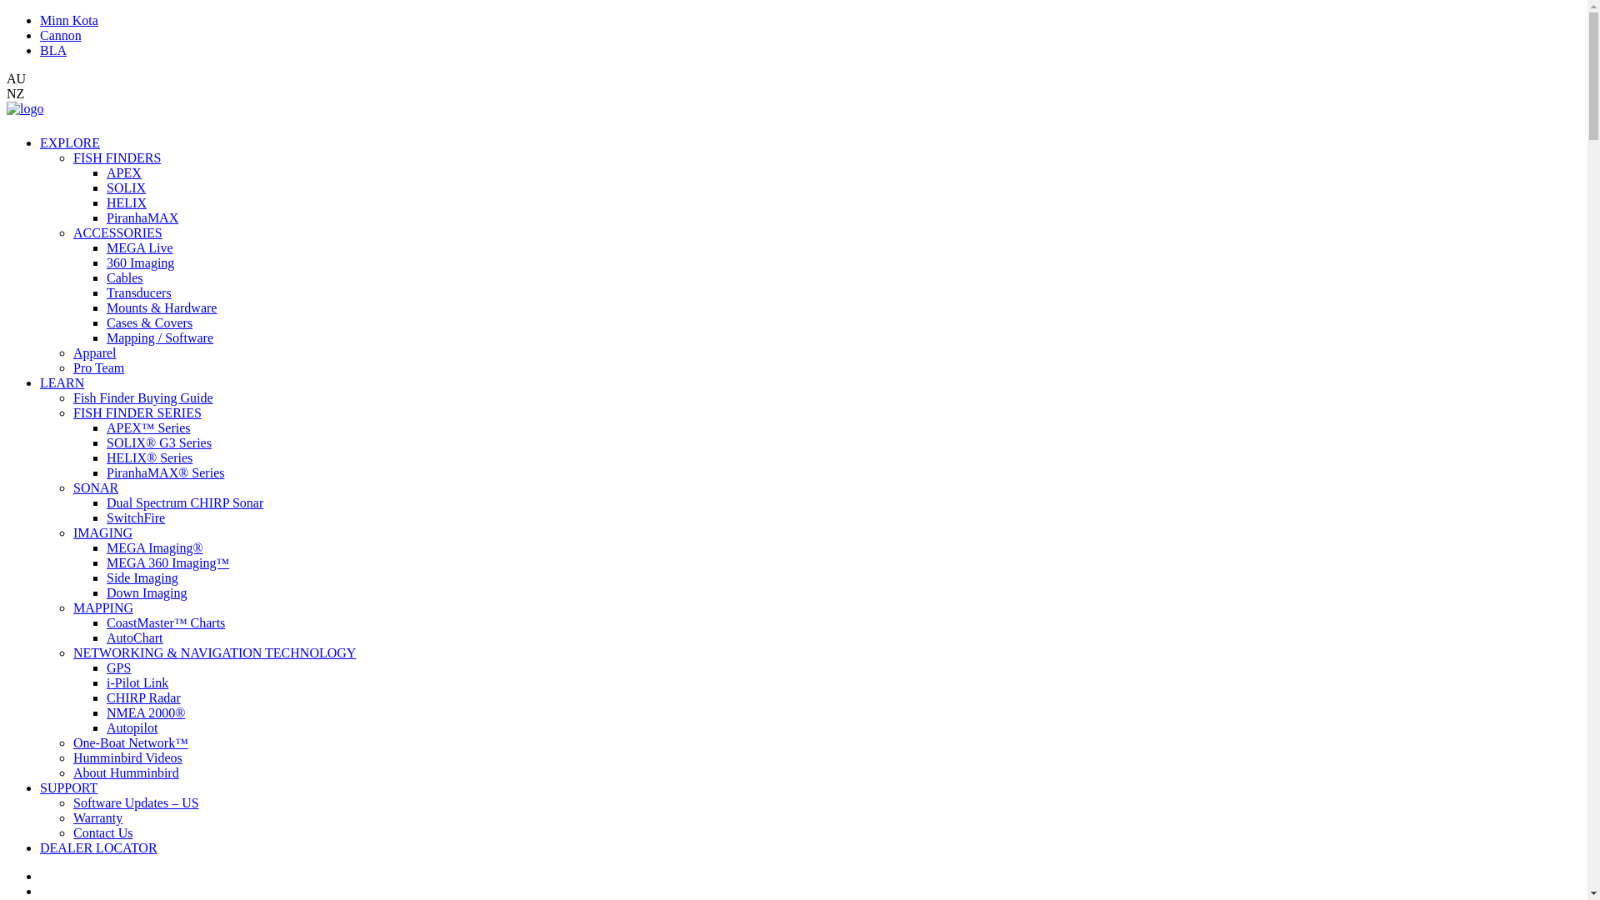 The width and height of the screenshot is (1600, 900). What do you see at coordinates (140, 263) in the screenshot?
I see `360 Imaging` at bounding box center [140, 263].